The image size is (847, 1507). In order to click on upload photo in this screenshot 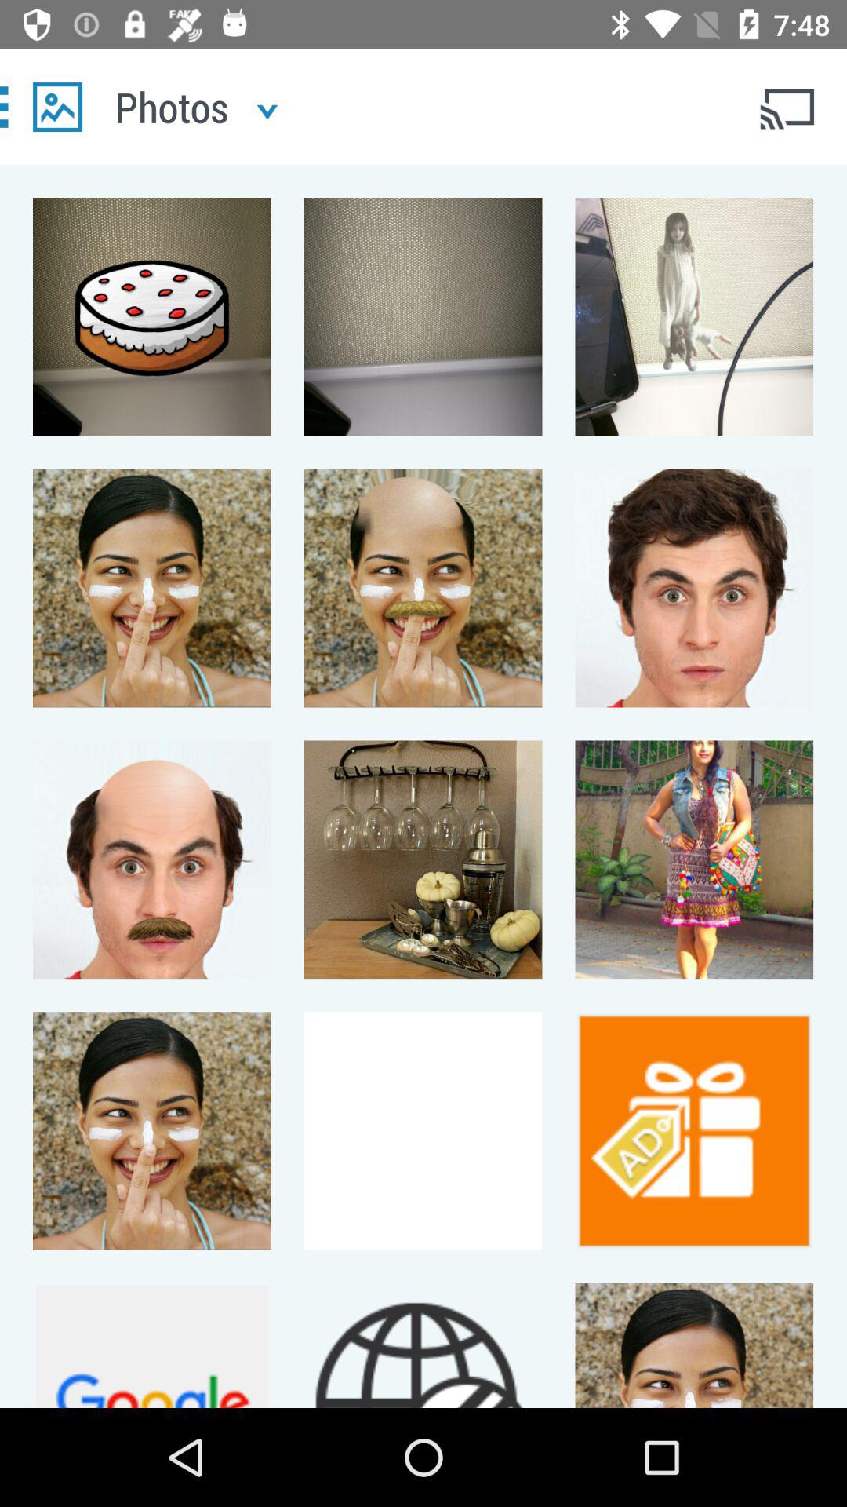, I will do `click(58, 107)`.